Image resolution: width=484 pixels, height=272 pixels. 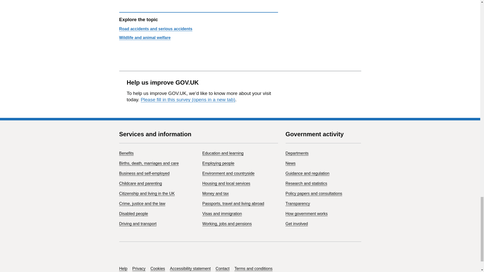 What do you see at coordinates (138, 224) in the screenshot?
I see `Driving and transport` at bounding box center [138, 224].